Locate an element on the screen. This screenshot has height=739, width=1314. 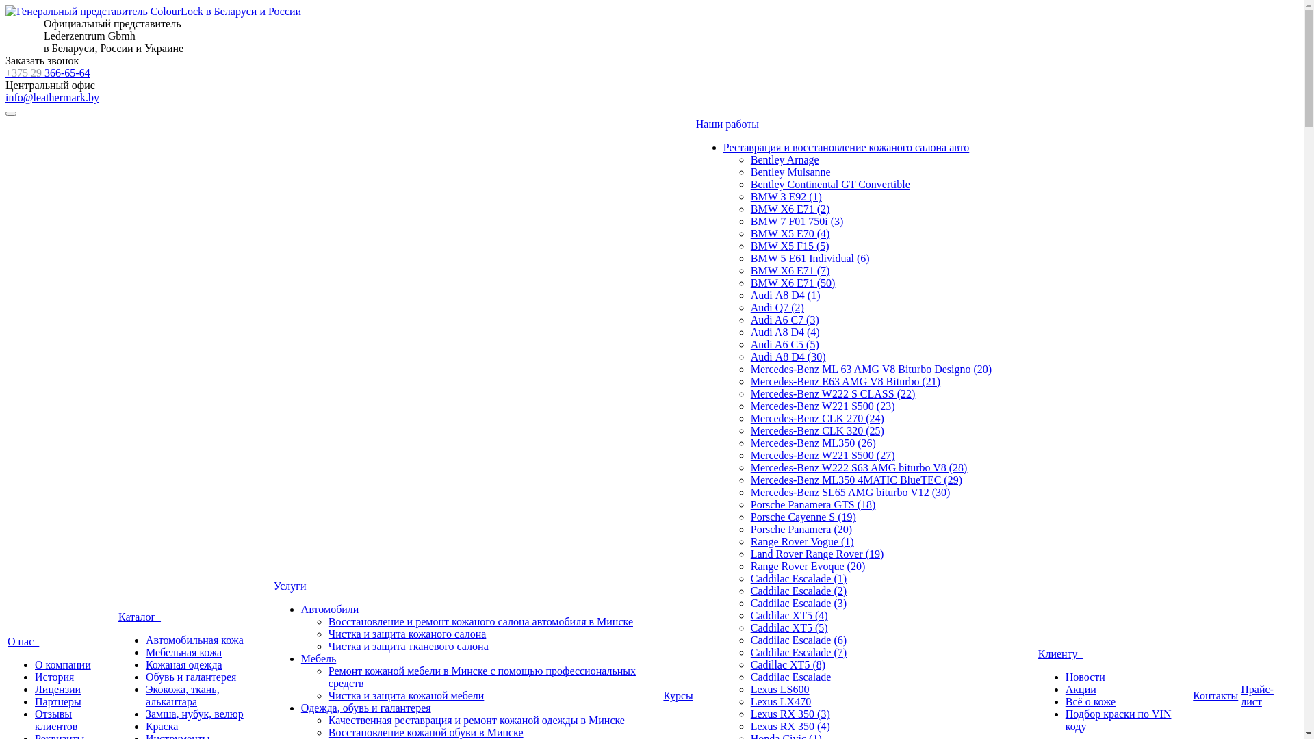
Mercedes-Benz W221 S500 (27) is located at coordinates (823, 456).